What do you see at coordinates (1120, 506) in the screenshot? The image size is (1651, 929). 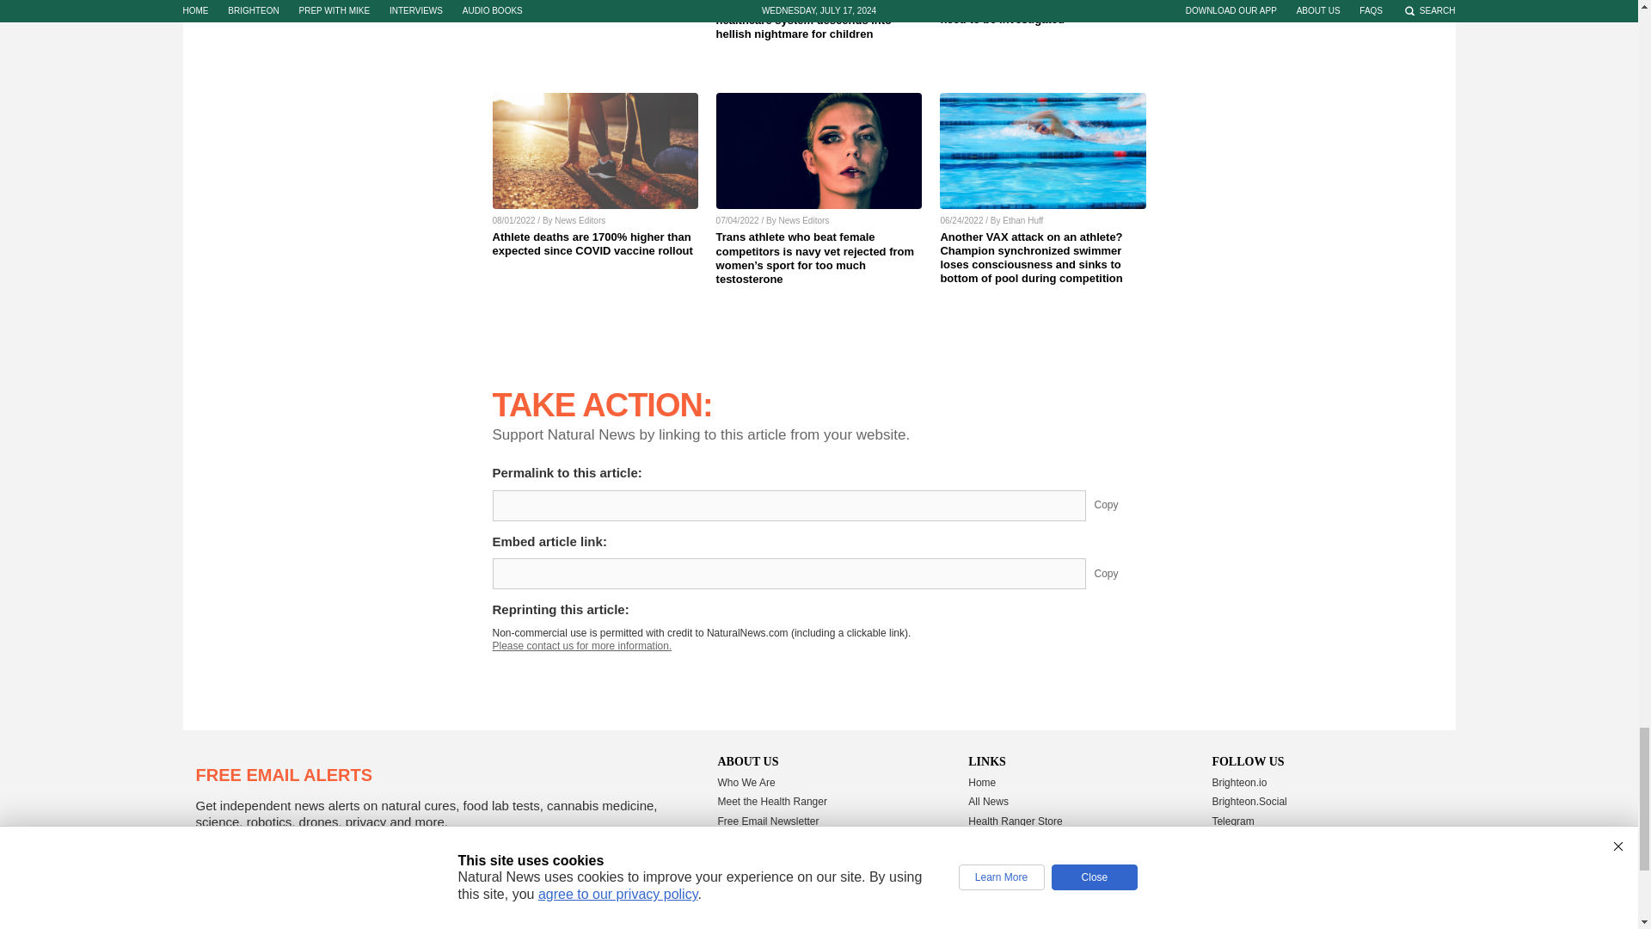 I see `Copy Permalink` at bounding box center [1120, 506].